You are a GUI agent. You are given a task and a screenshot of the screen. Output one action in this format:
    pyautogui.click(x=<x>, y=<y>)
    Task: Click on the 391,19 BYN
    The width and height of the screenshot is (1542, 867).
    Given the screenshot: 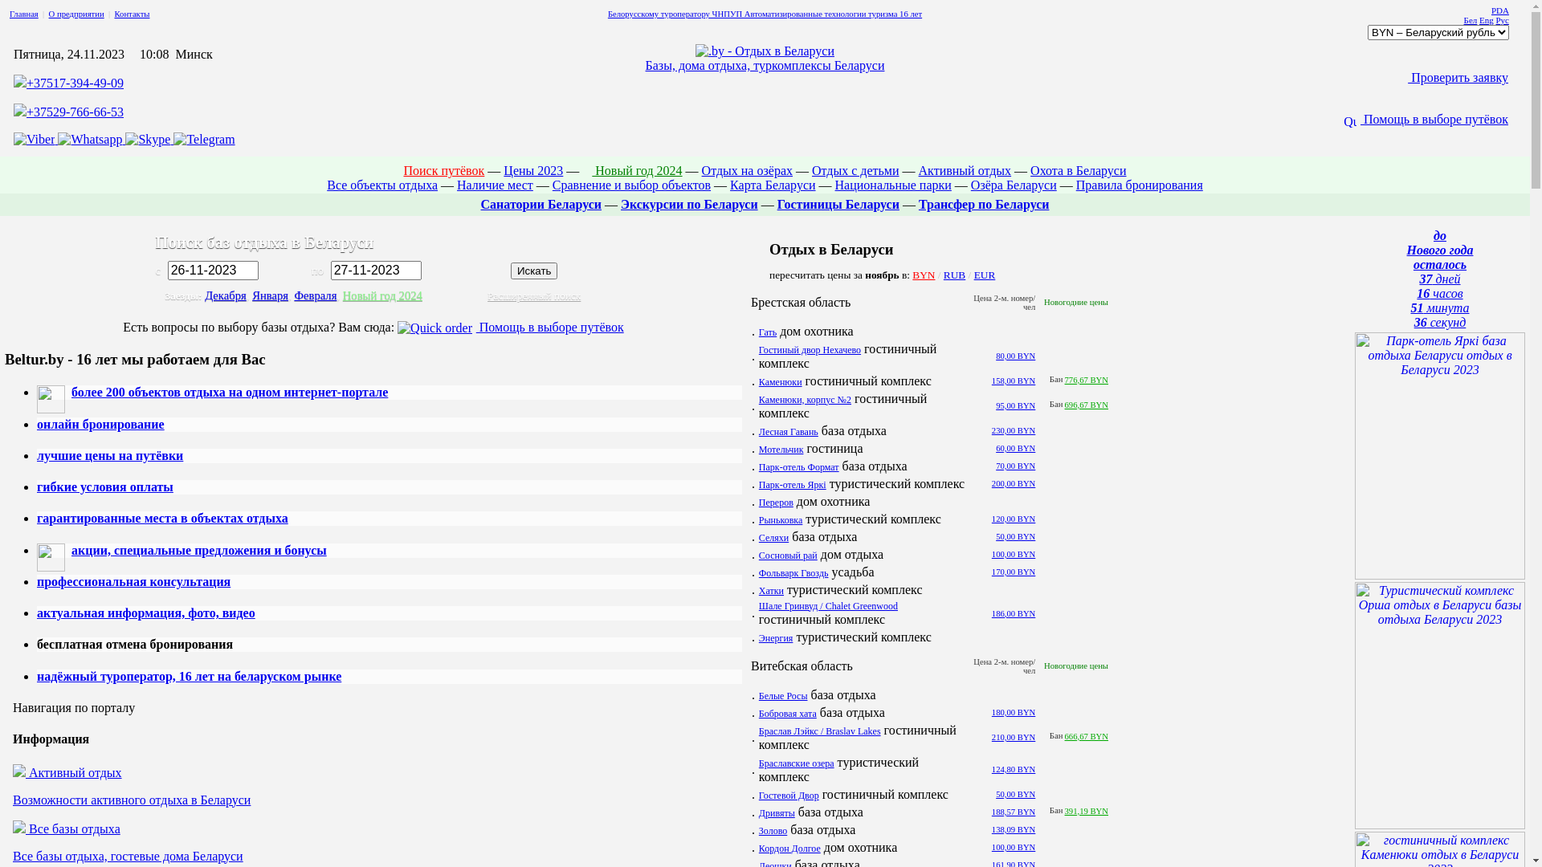 What is the action you would take?
    pyautogui.click(x=1087, y=811)
    